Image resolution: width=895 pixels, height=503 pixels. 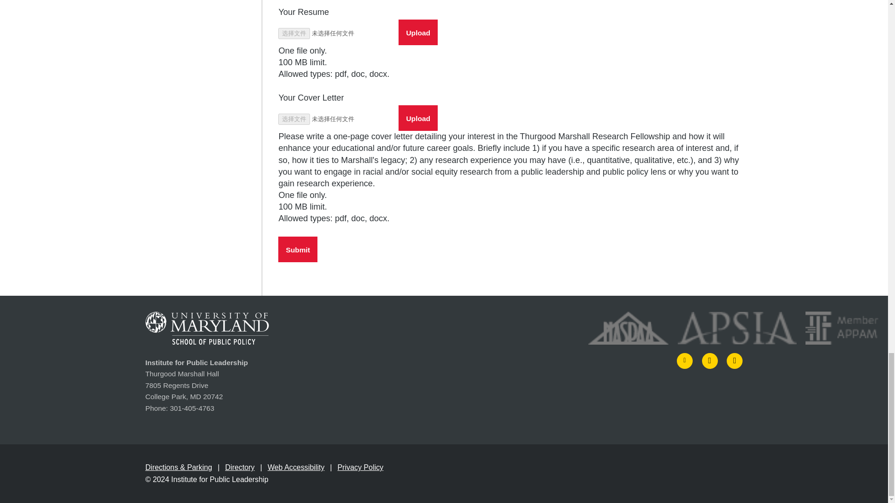 I want to click on 301-405-4763, so click(x=192, y=408).